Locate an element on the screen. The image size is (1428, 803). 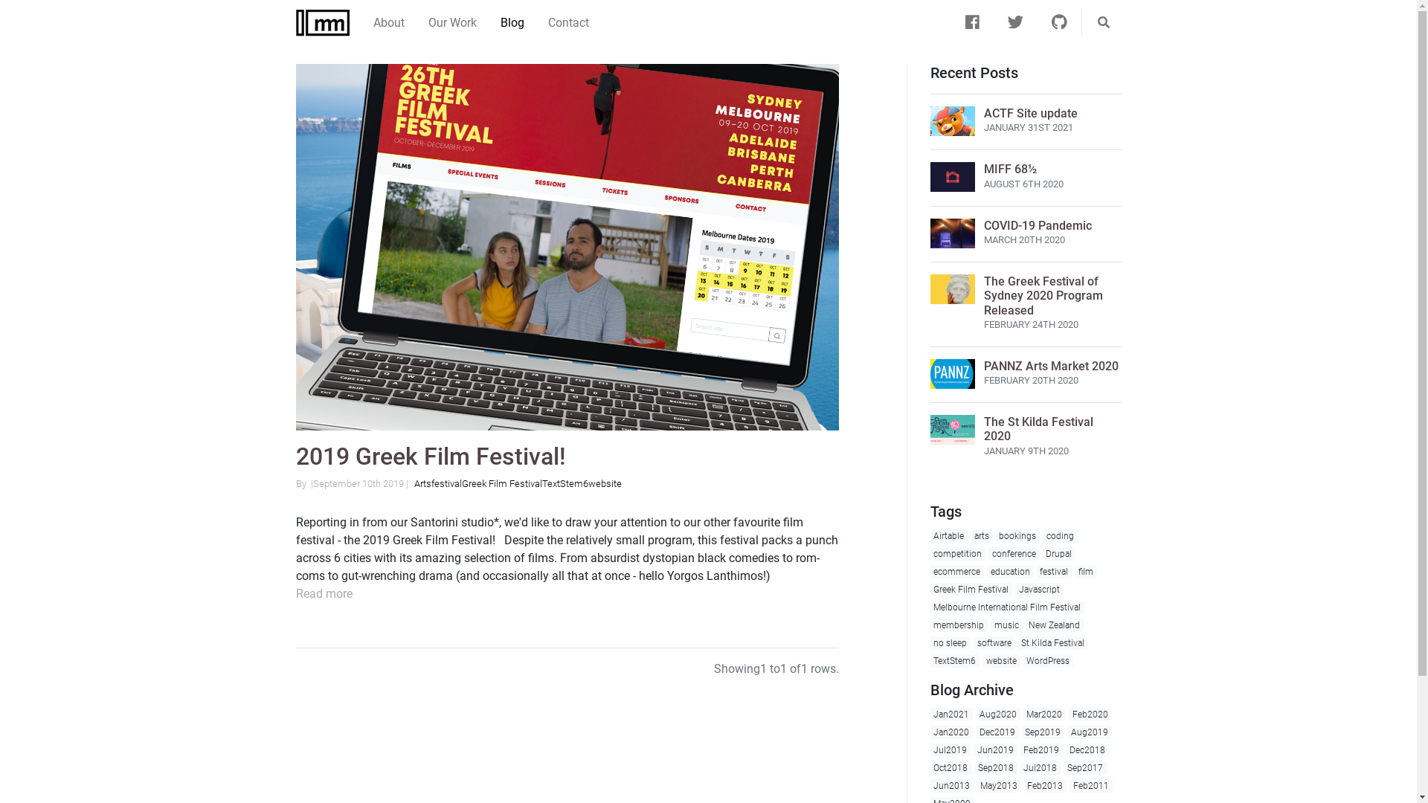
Website is located at coordinates (604, 483).